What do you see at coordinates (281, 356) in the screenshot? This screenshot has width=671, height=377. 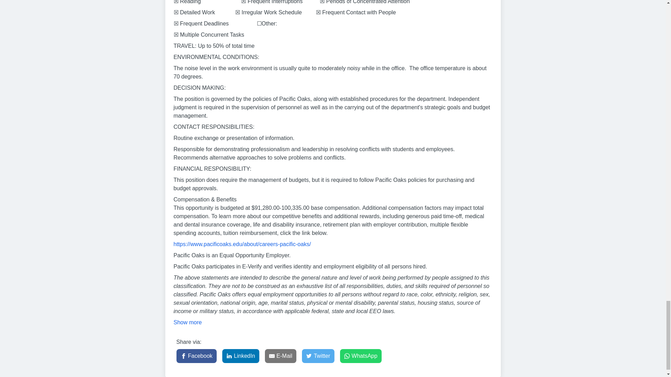 I see `E-Mail` at bounding box center [281, 356].